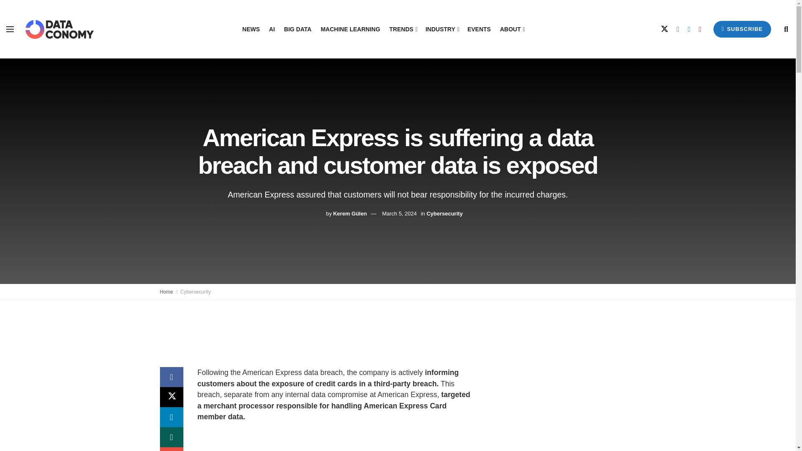 The image size is (802, 451). Describe the element at coordinates (479, 29) in the screenshot. I see `EVENTS` at that location.